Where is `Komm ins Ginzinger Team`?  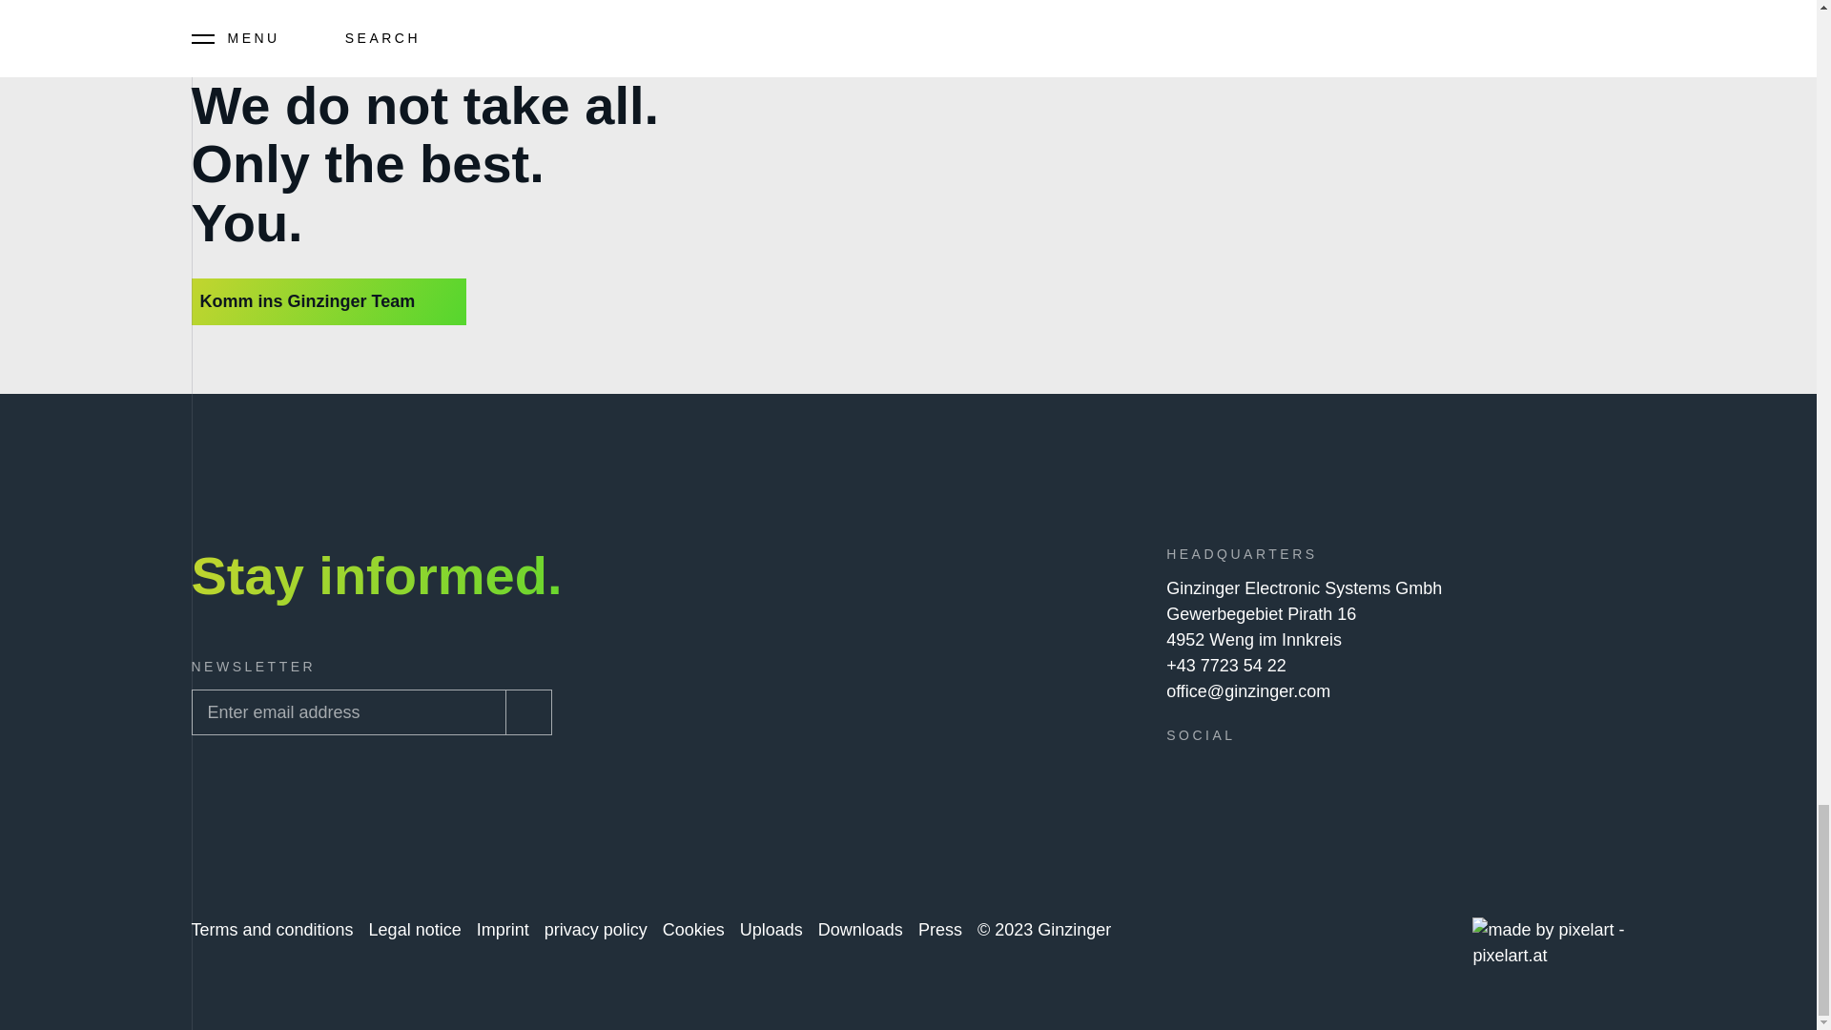
Komm ins Ginzinger Team is located at coordinates (328, 301).